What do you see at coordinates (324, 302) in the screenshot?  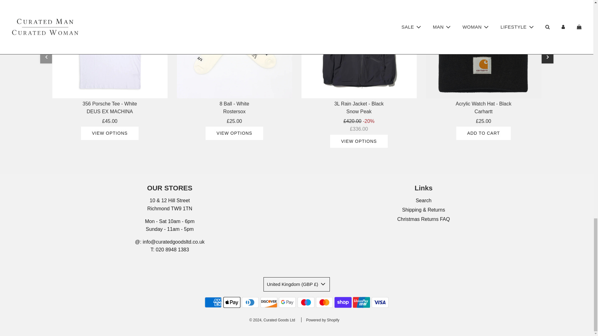 I see `Mastercard` at bounding box center [324, 302].